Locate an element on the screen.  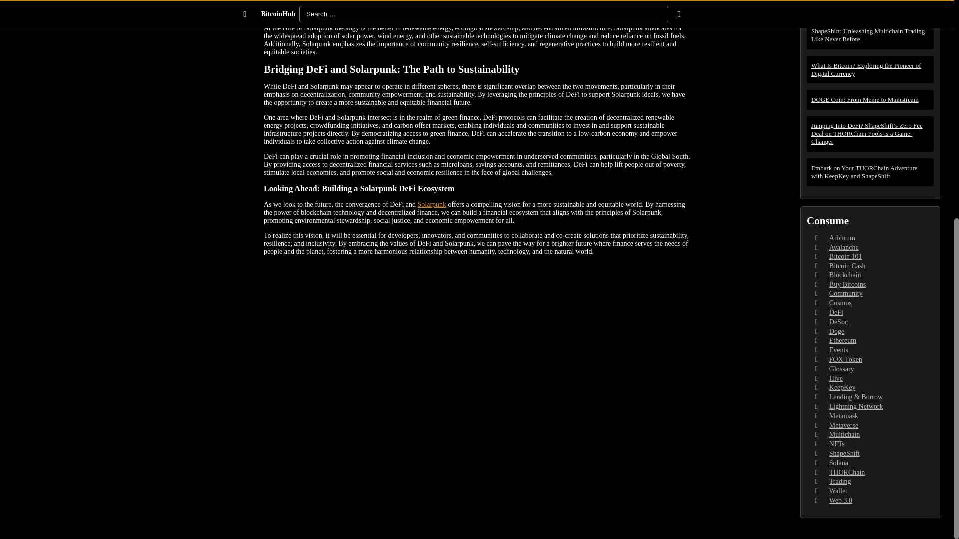
DOGE Coin: From Meme to Mainstream is located at coordinates (870, 99).